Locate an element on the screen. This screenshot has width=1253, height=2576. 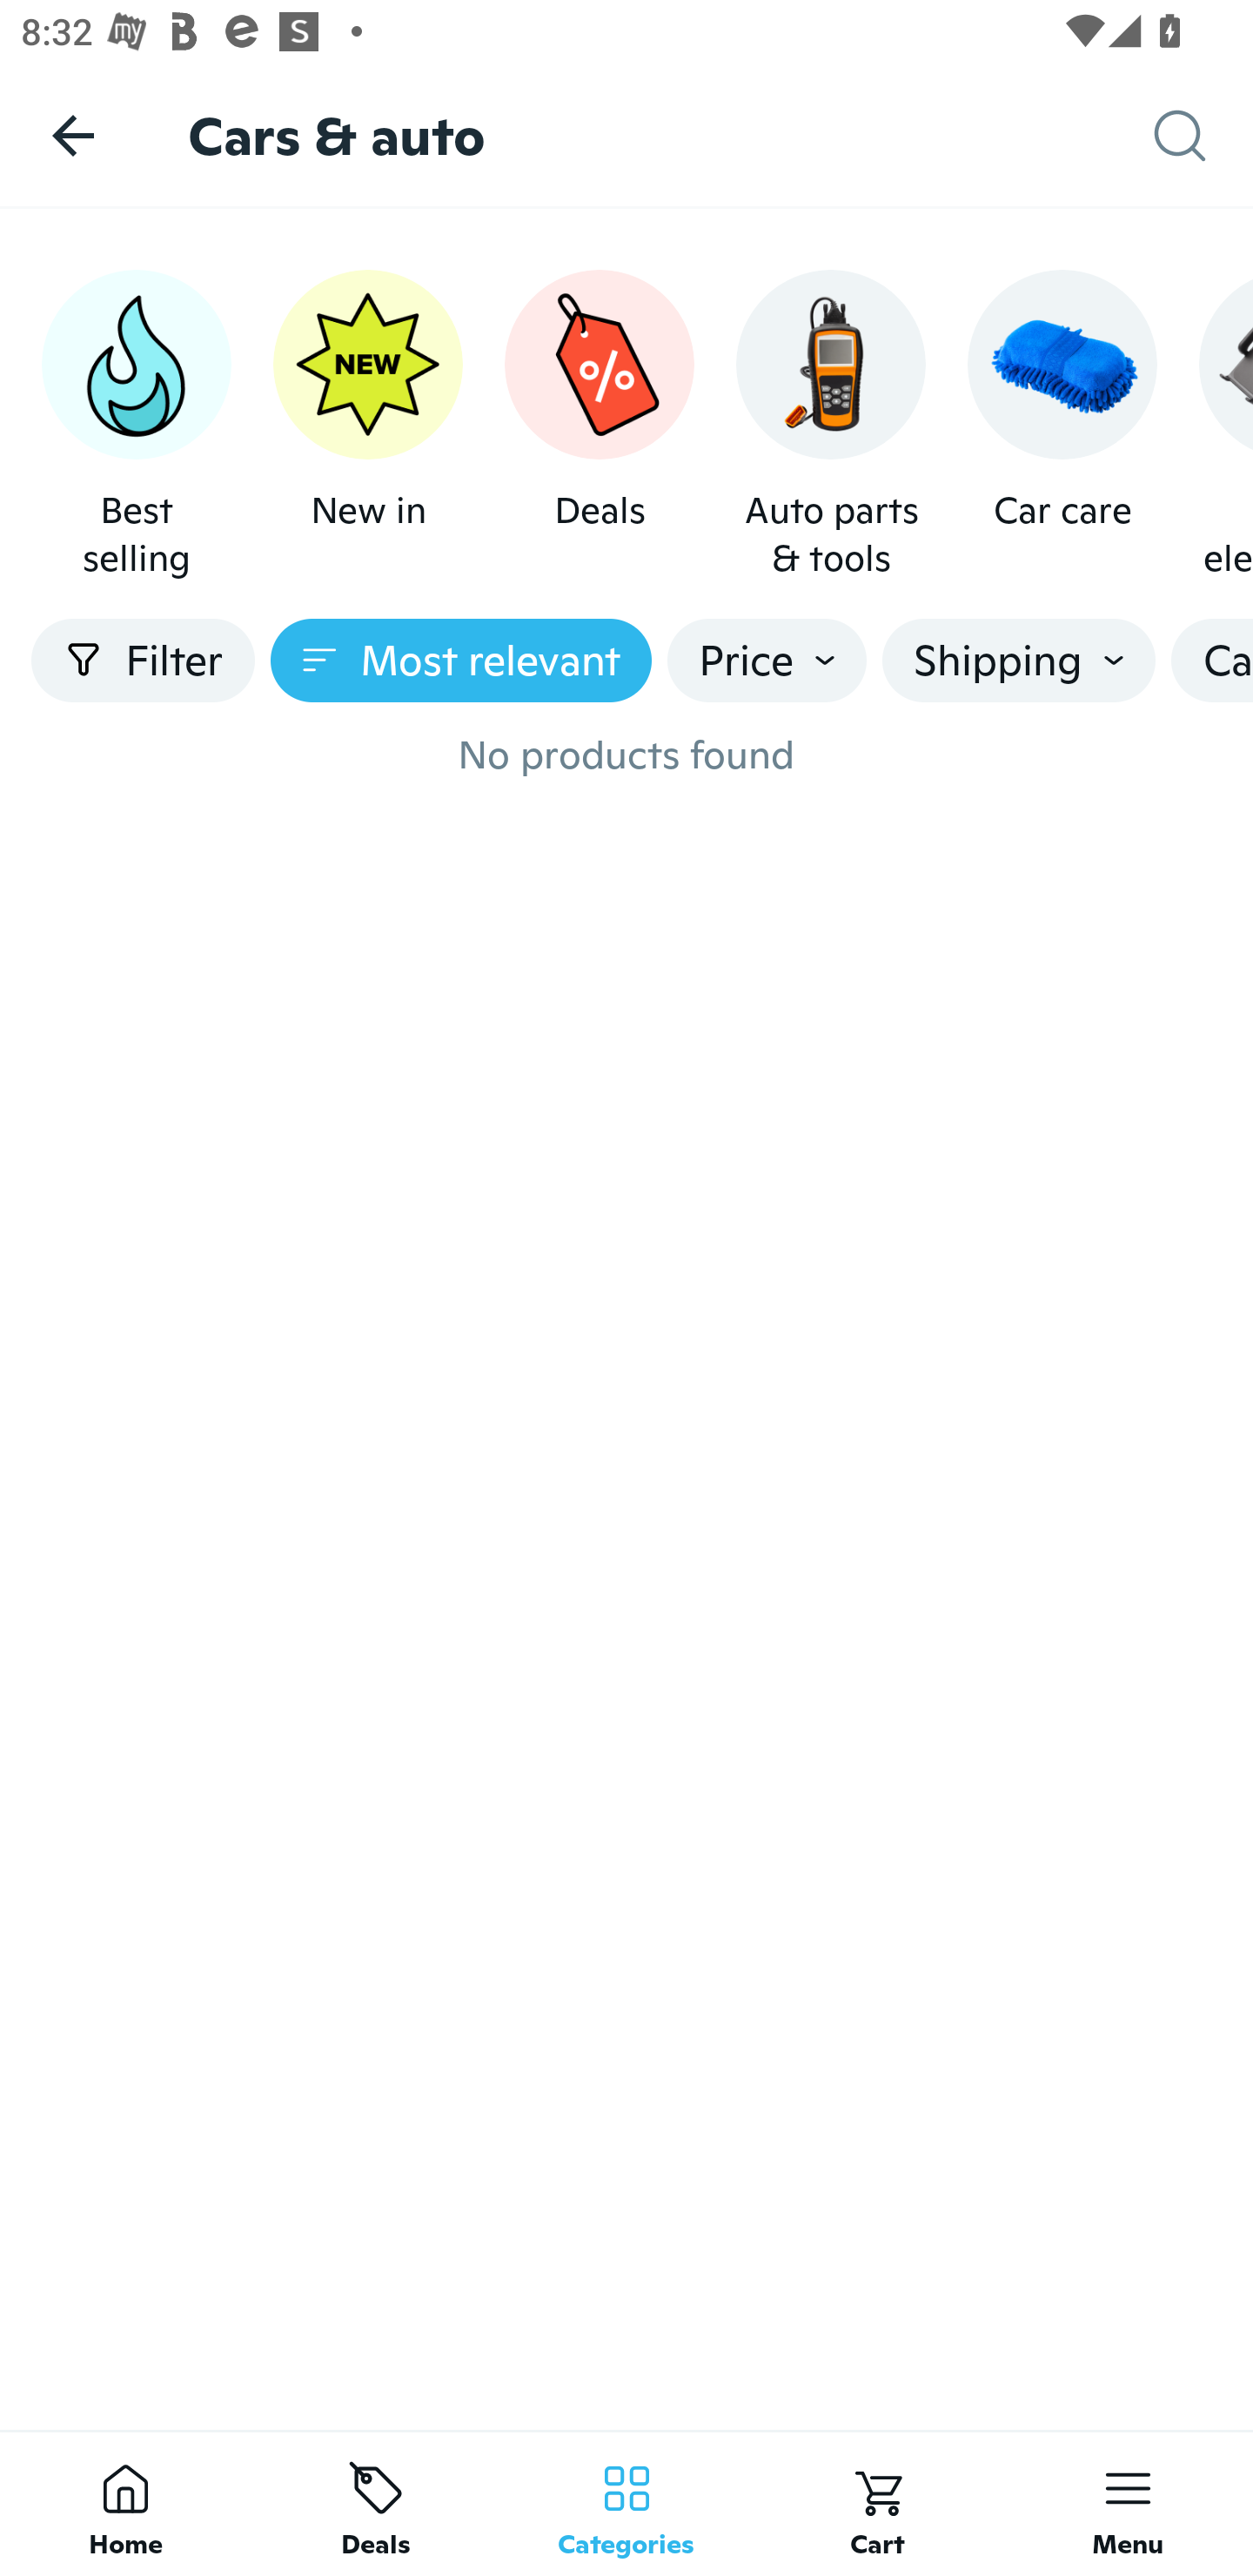
Best selling is located at coordinates (136, 426).